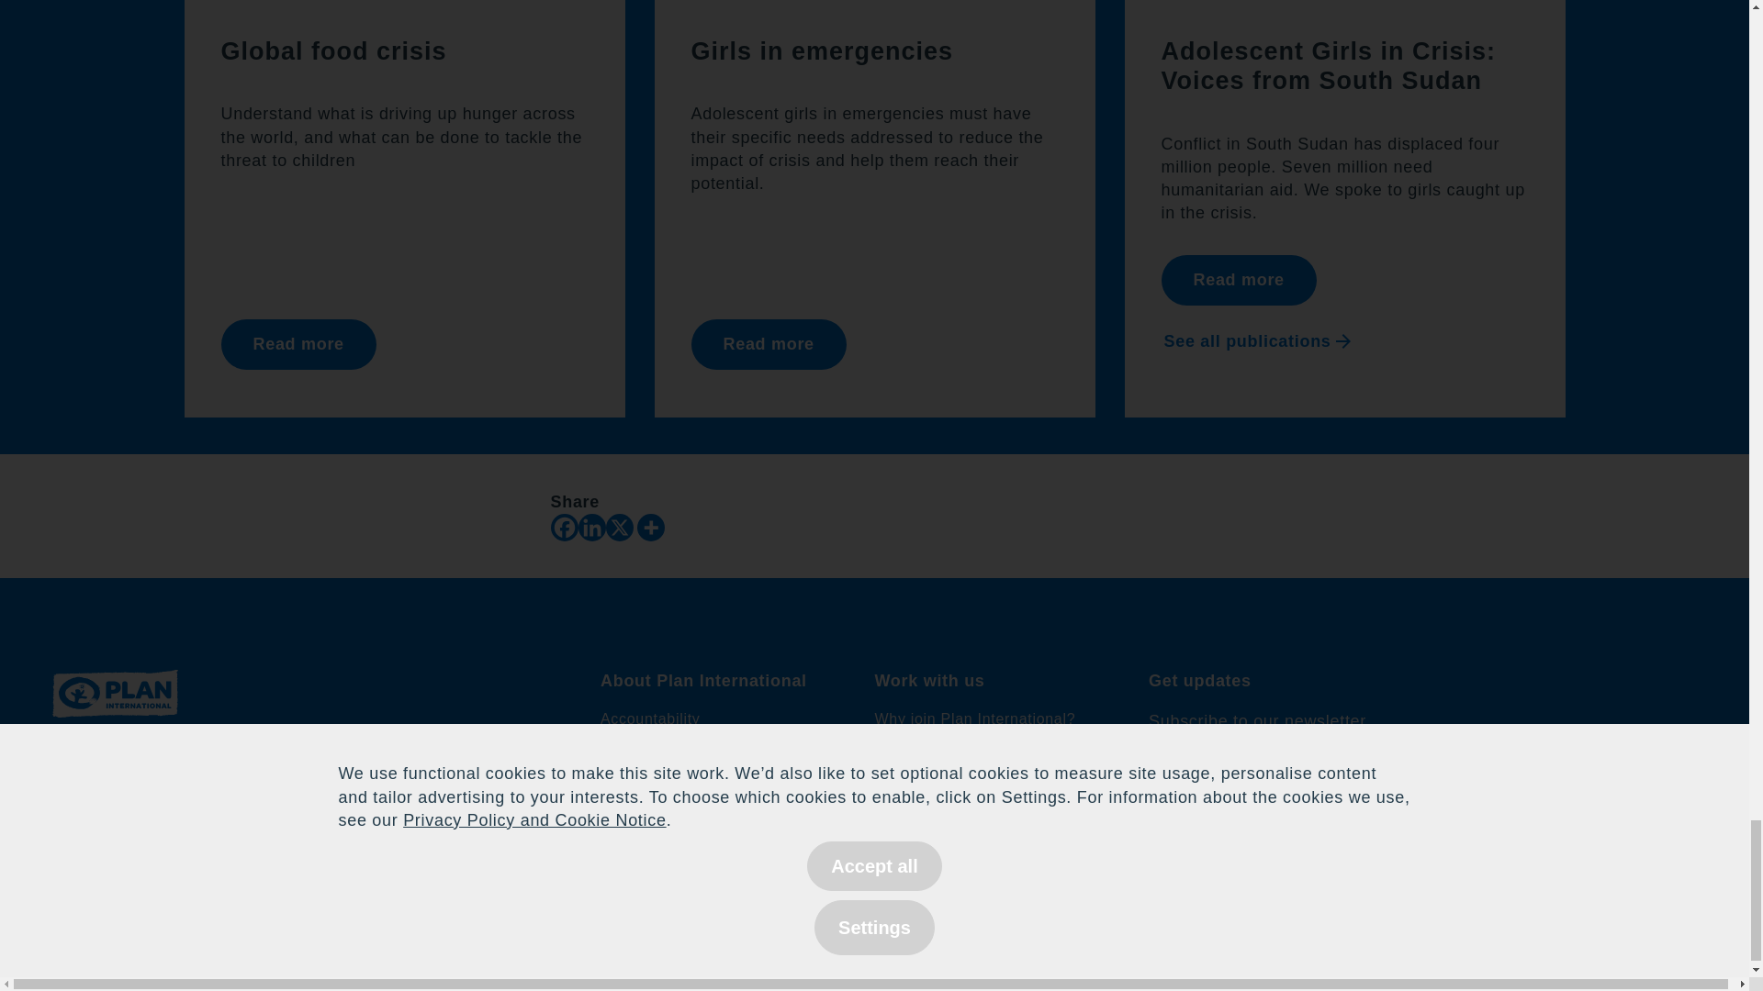 The width and height of the screenshot is (1763, 991). What do you see at coordinates (650, 527) in the screenshot?
I see `More` at bounding box center [650, 527].